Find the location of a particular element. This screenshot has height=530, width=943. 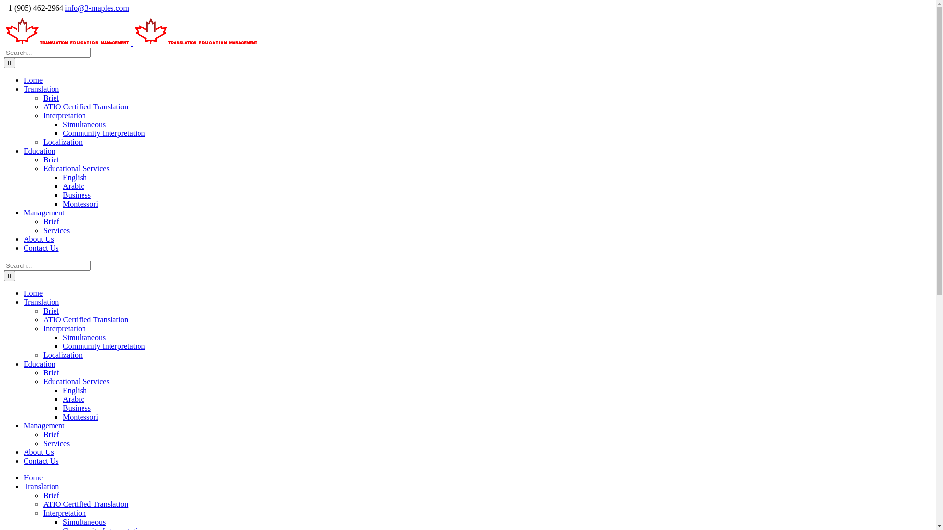

Brief is located at coordinates (51, 434).